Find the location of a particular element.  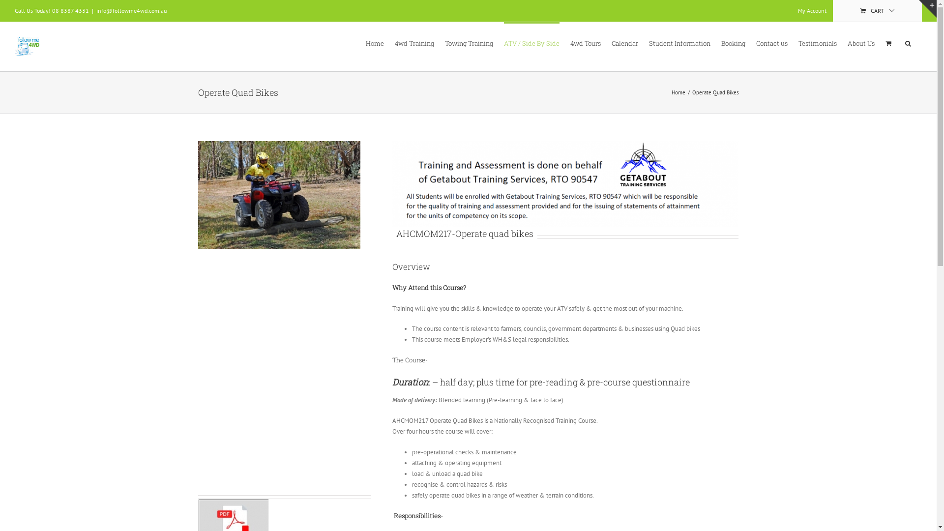

ATV / Side By Side is located at coordinates (532, 43).